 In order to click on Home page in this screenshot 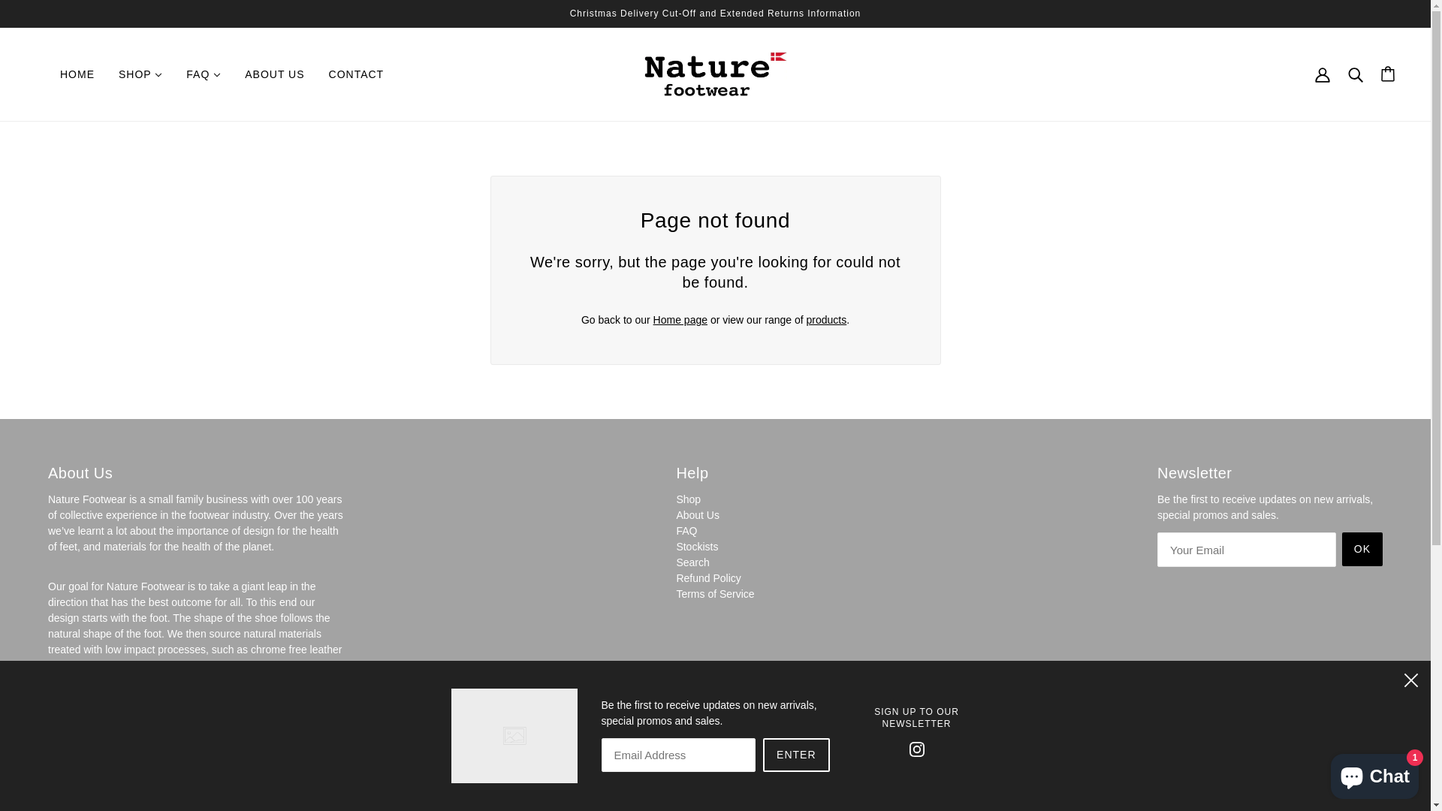, I will do `click(680, 320)`.